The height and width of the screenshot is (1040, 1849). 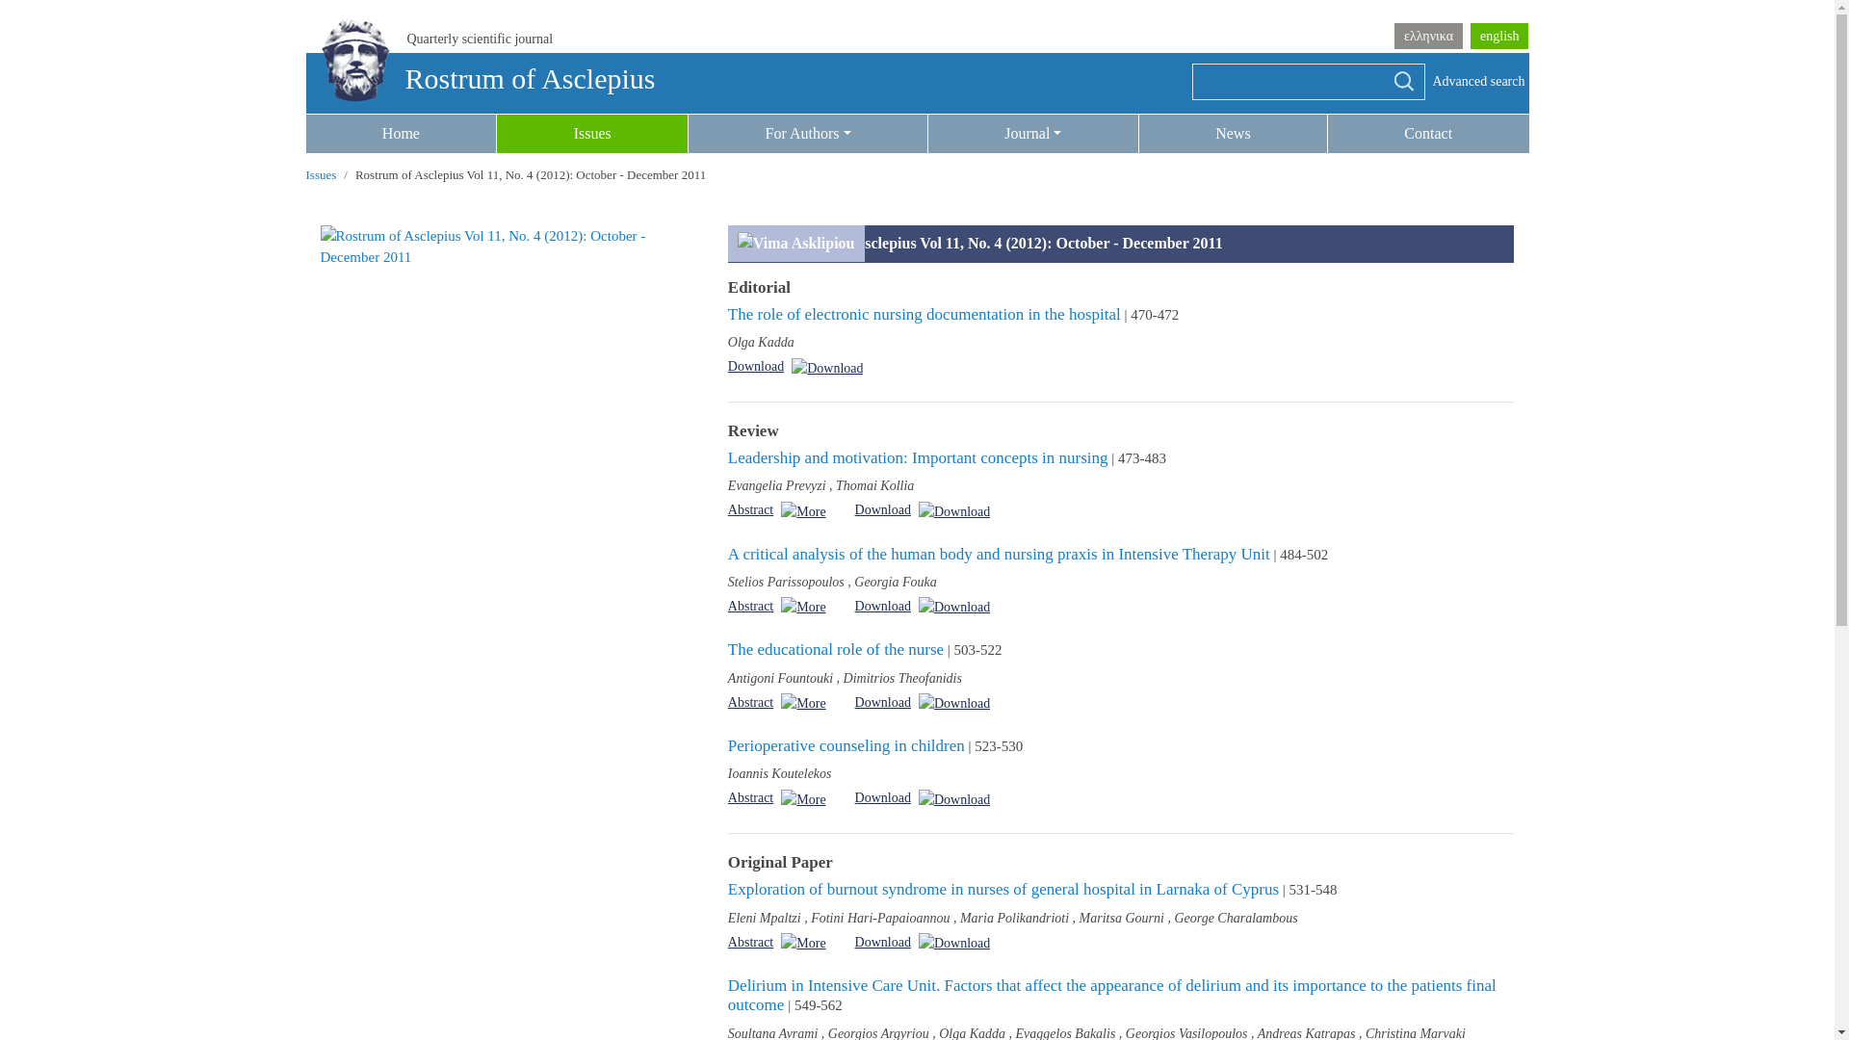 I want to click on Download, so click(x=923, y=607).